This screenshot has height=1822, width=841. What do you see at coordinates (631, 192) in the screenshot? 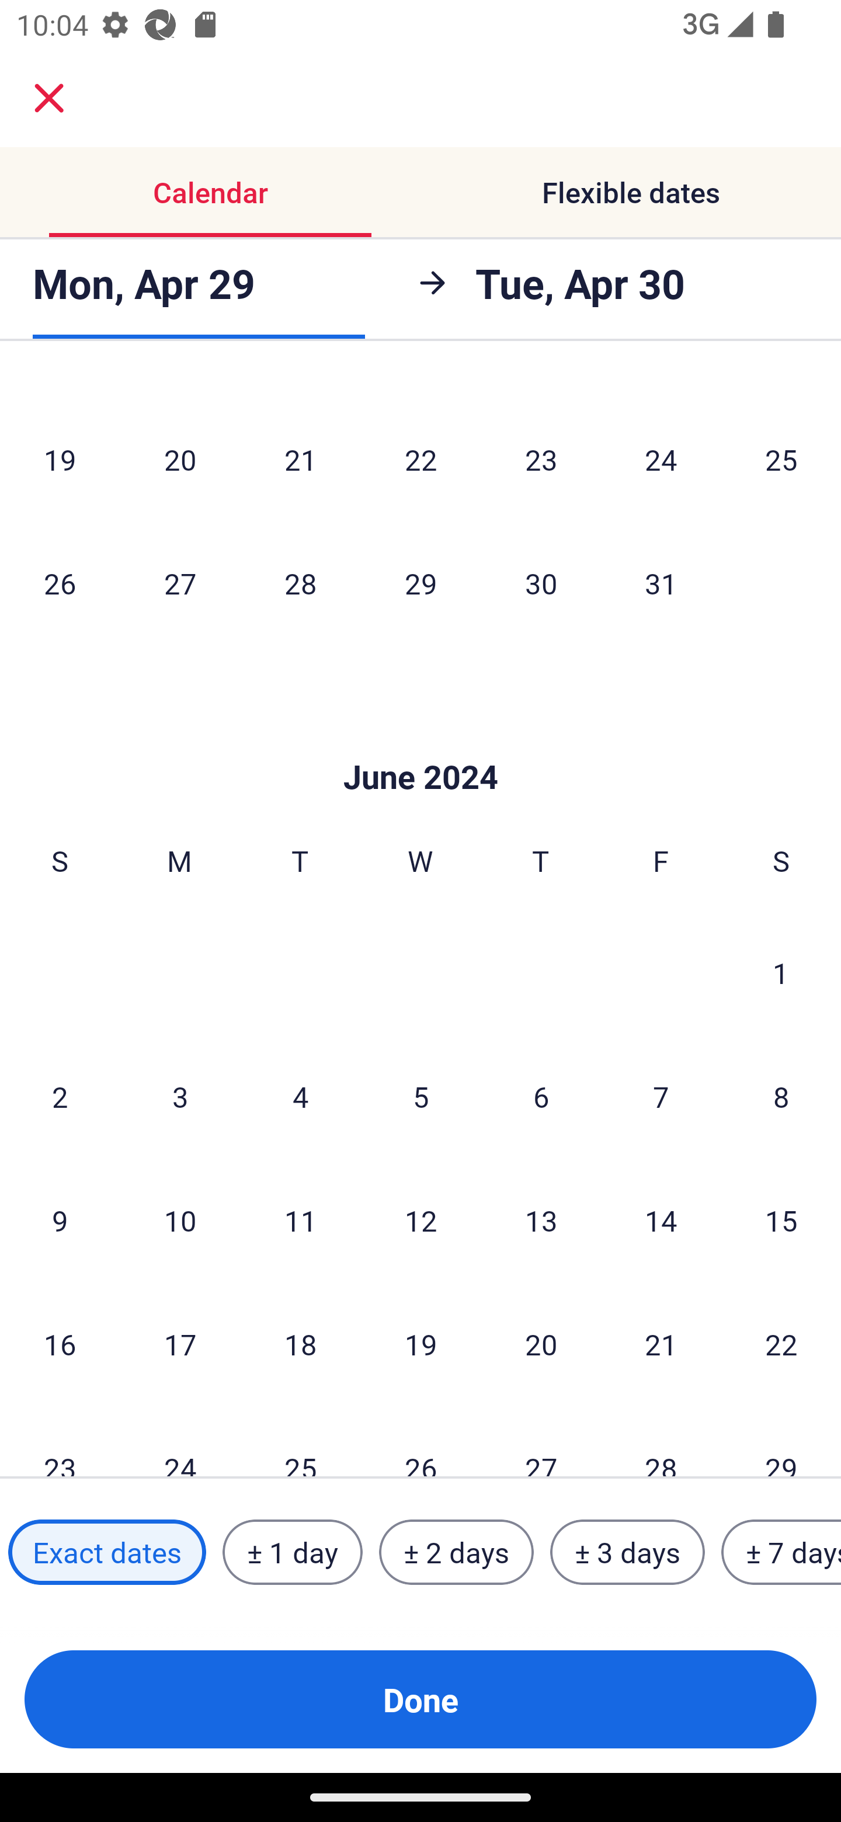
I see `Flexible dates` at bounding box center [631, 192].